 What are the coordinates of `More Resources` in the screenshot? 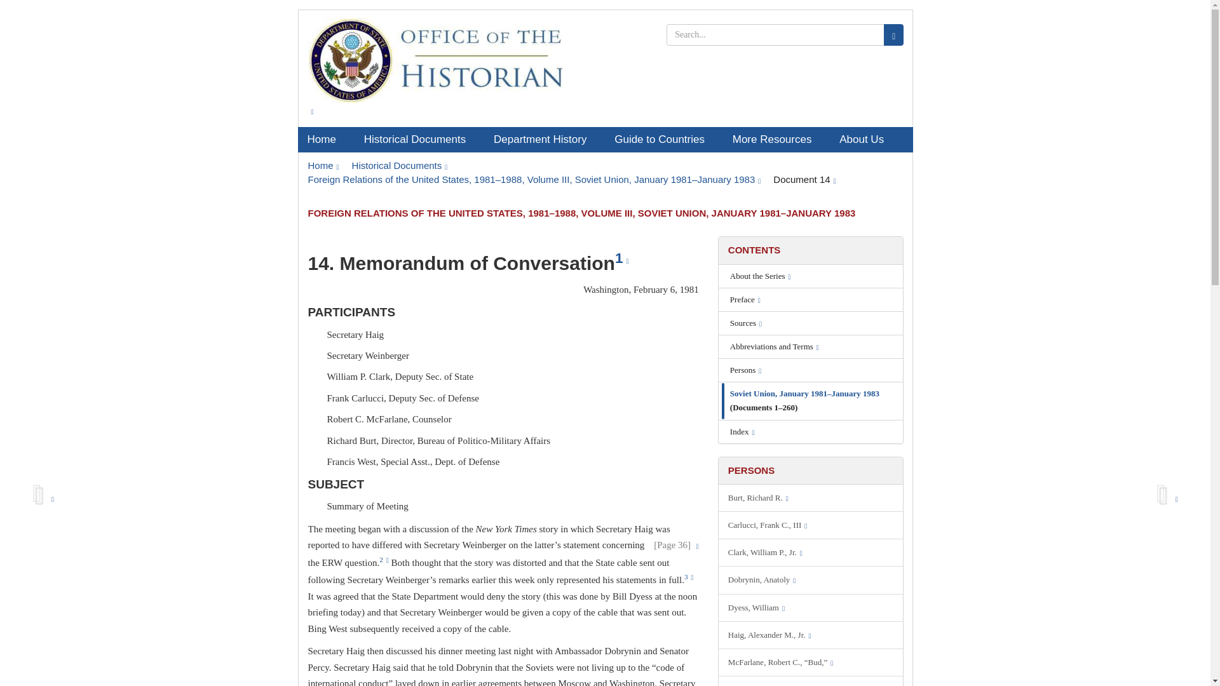 It's located at (776, 139).